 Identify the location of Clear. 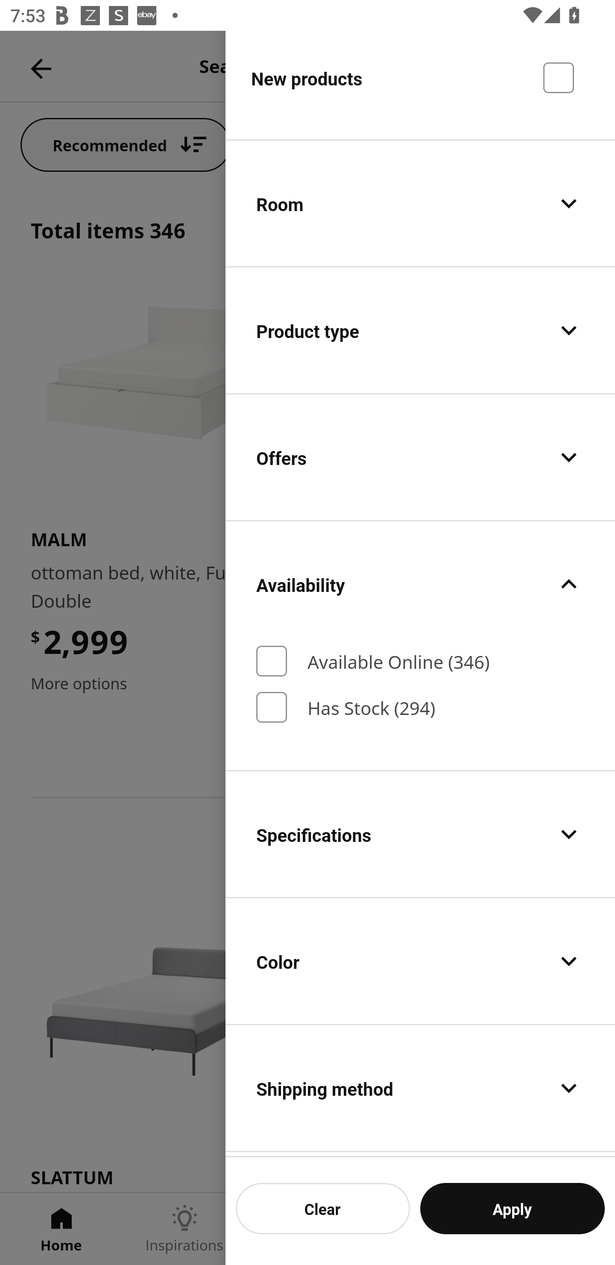
(323, 1209).